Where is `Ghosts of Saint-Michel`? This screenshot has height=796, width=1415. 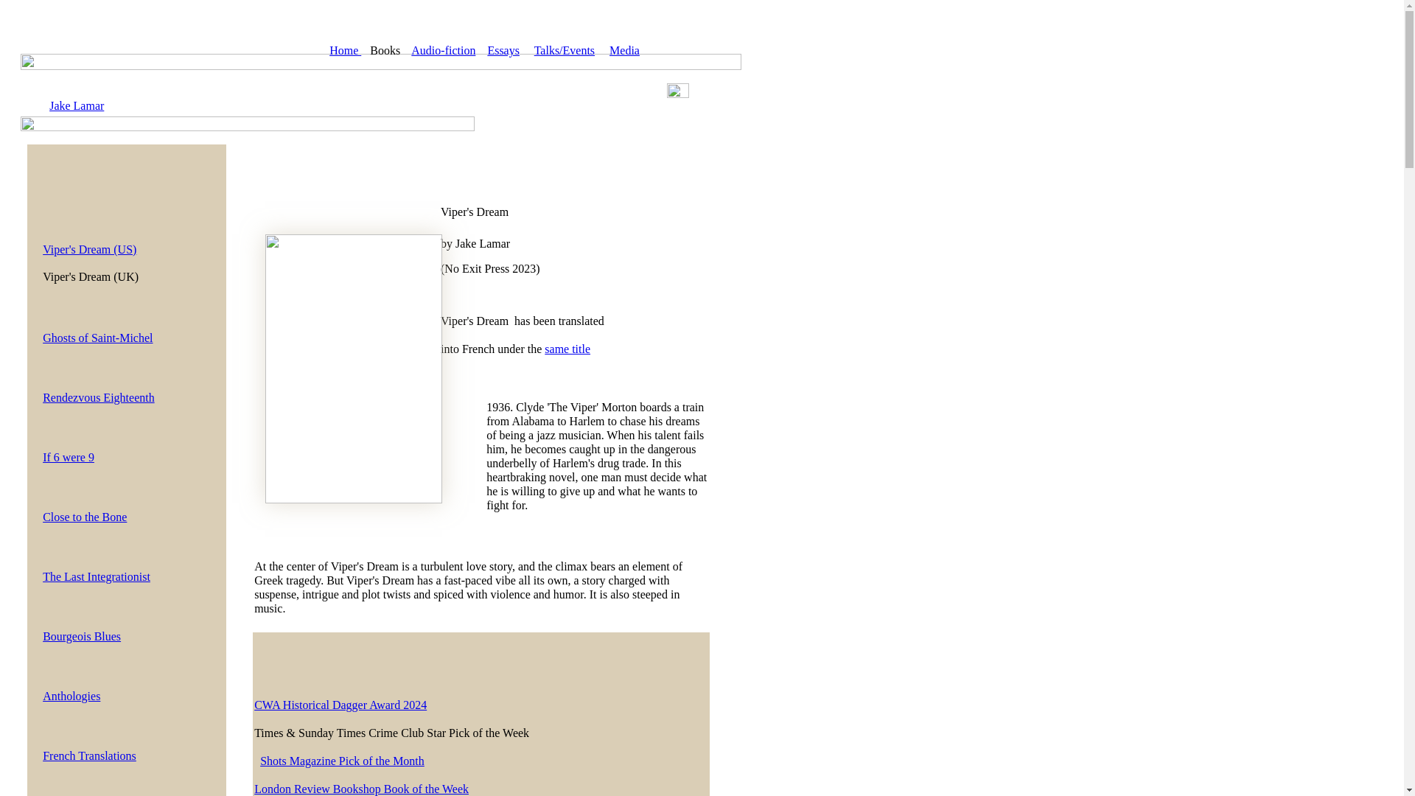 Ghosts of Saint-Michel is located at coordinates (97, 338).